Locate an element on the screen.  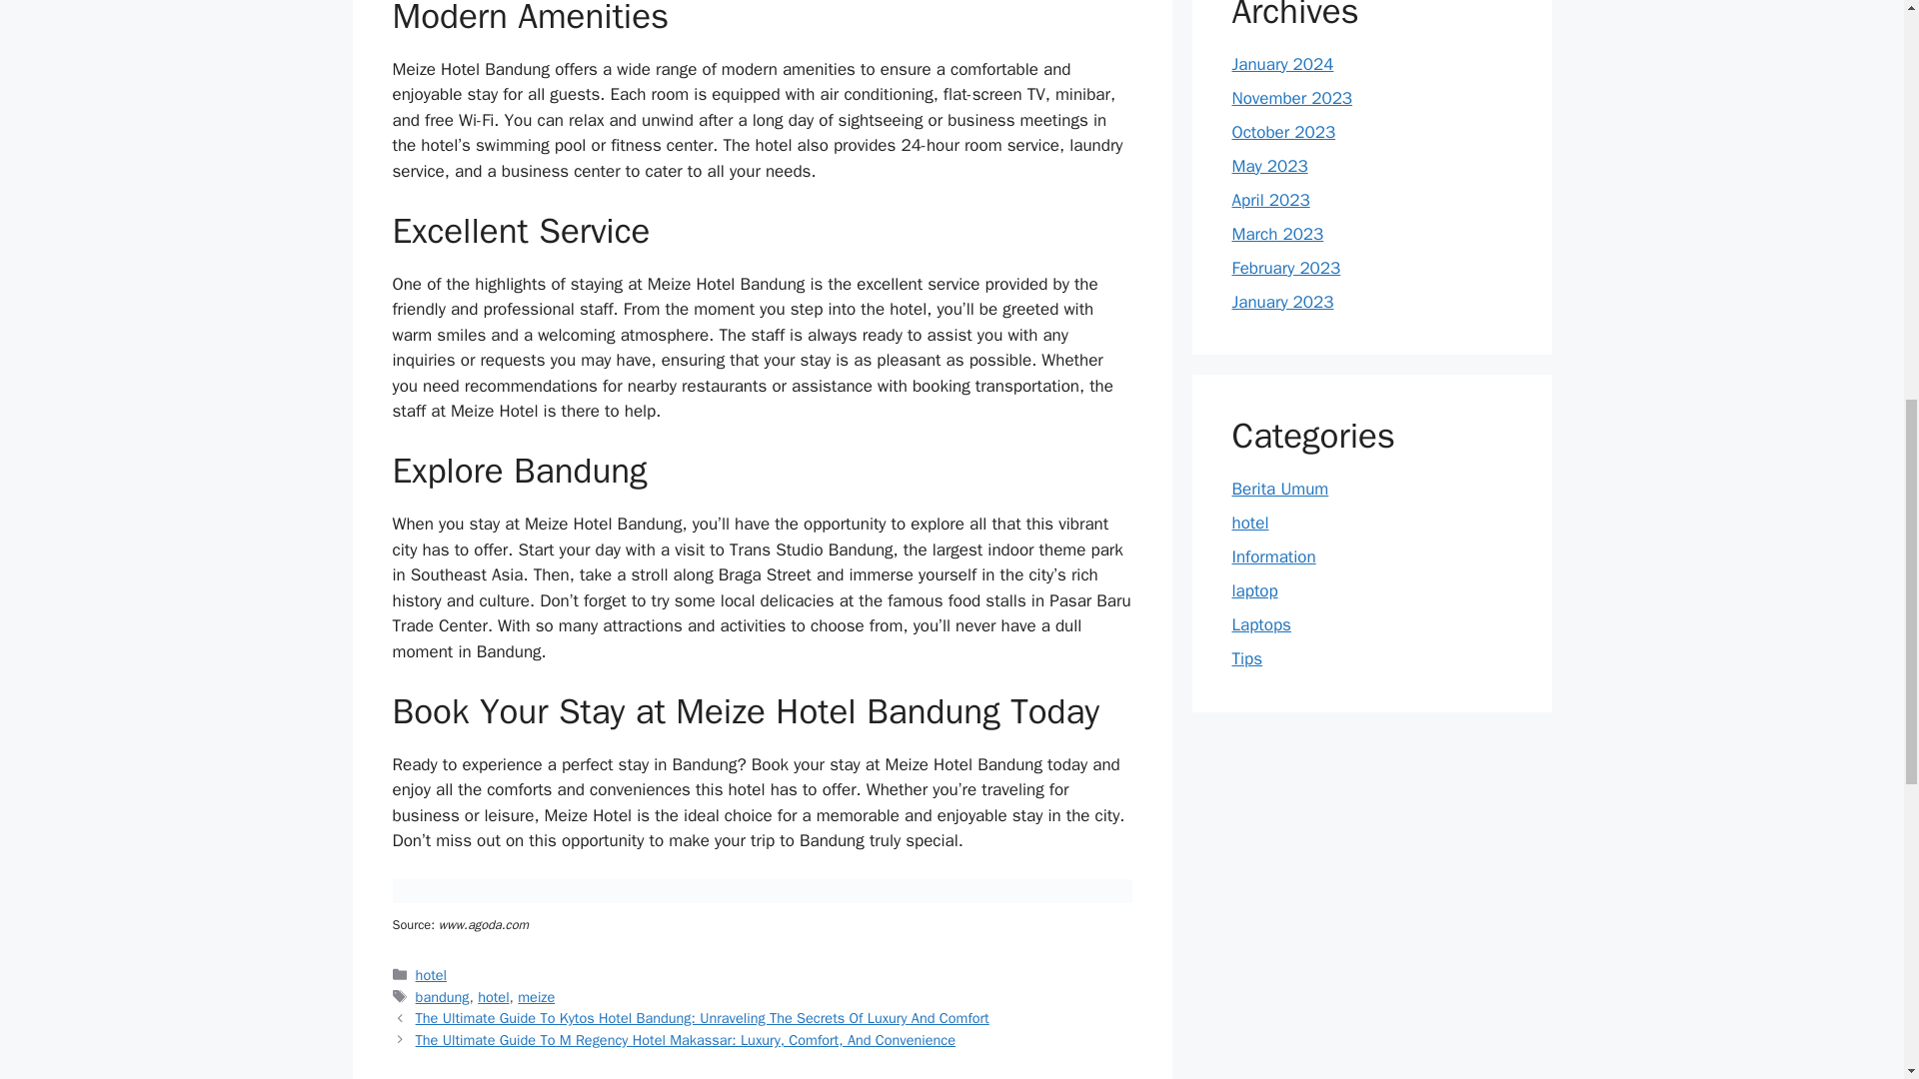
May 2023 is located at coordinates (1269, 166).